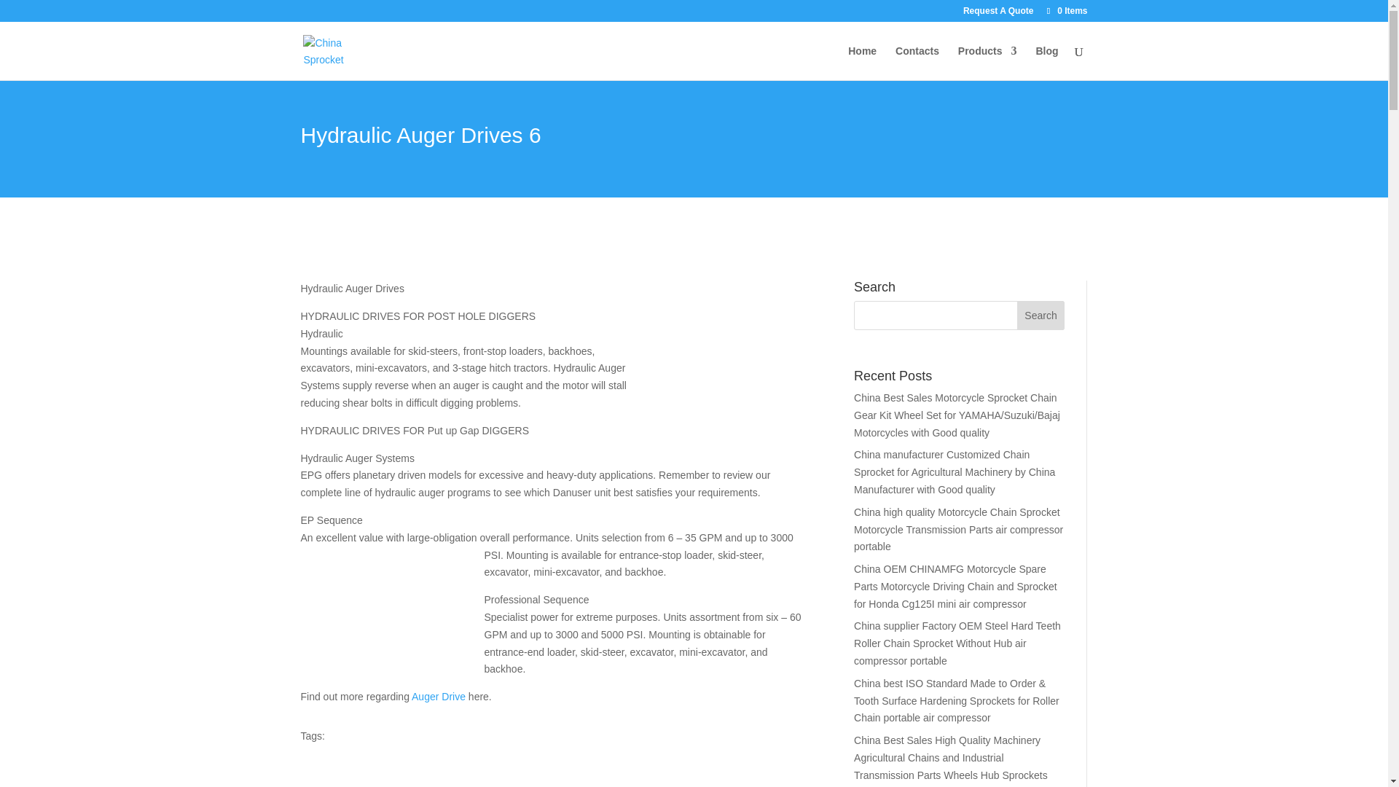 The image size is (1399, 787). Describe the element at coordinates (917, 63) in the screenshot. I see `Contacts` at that location.